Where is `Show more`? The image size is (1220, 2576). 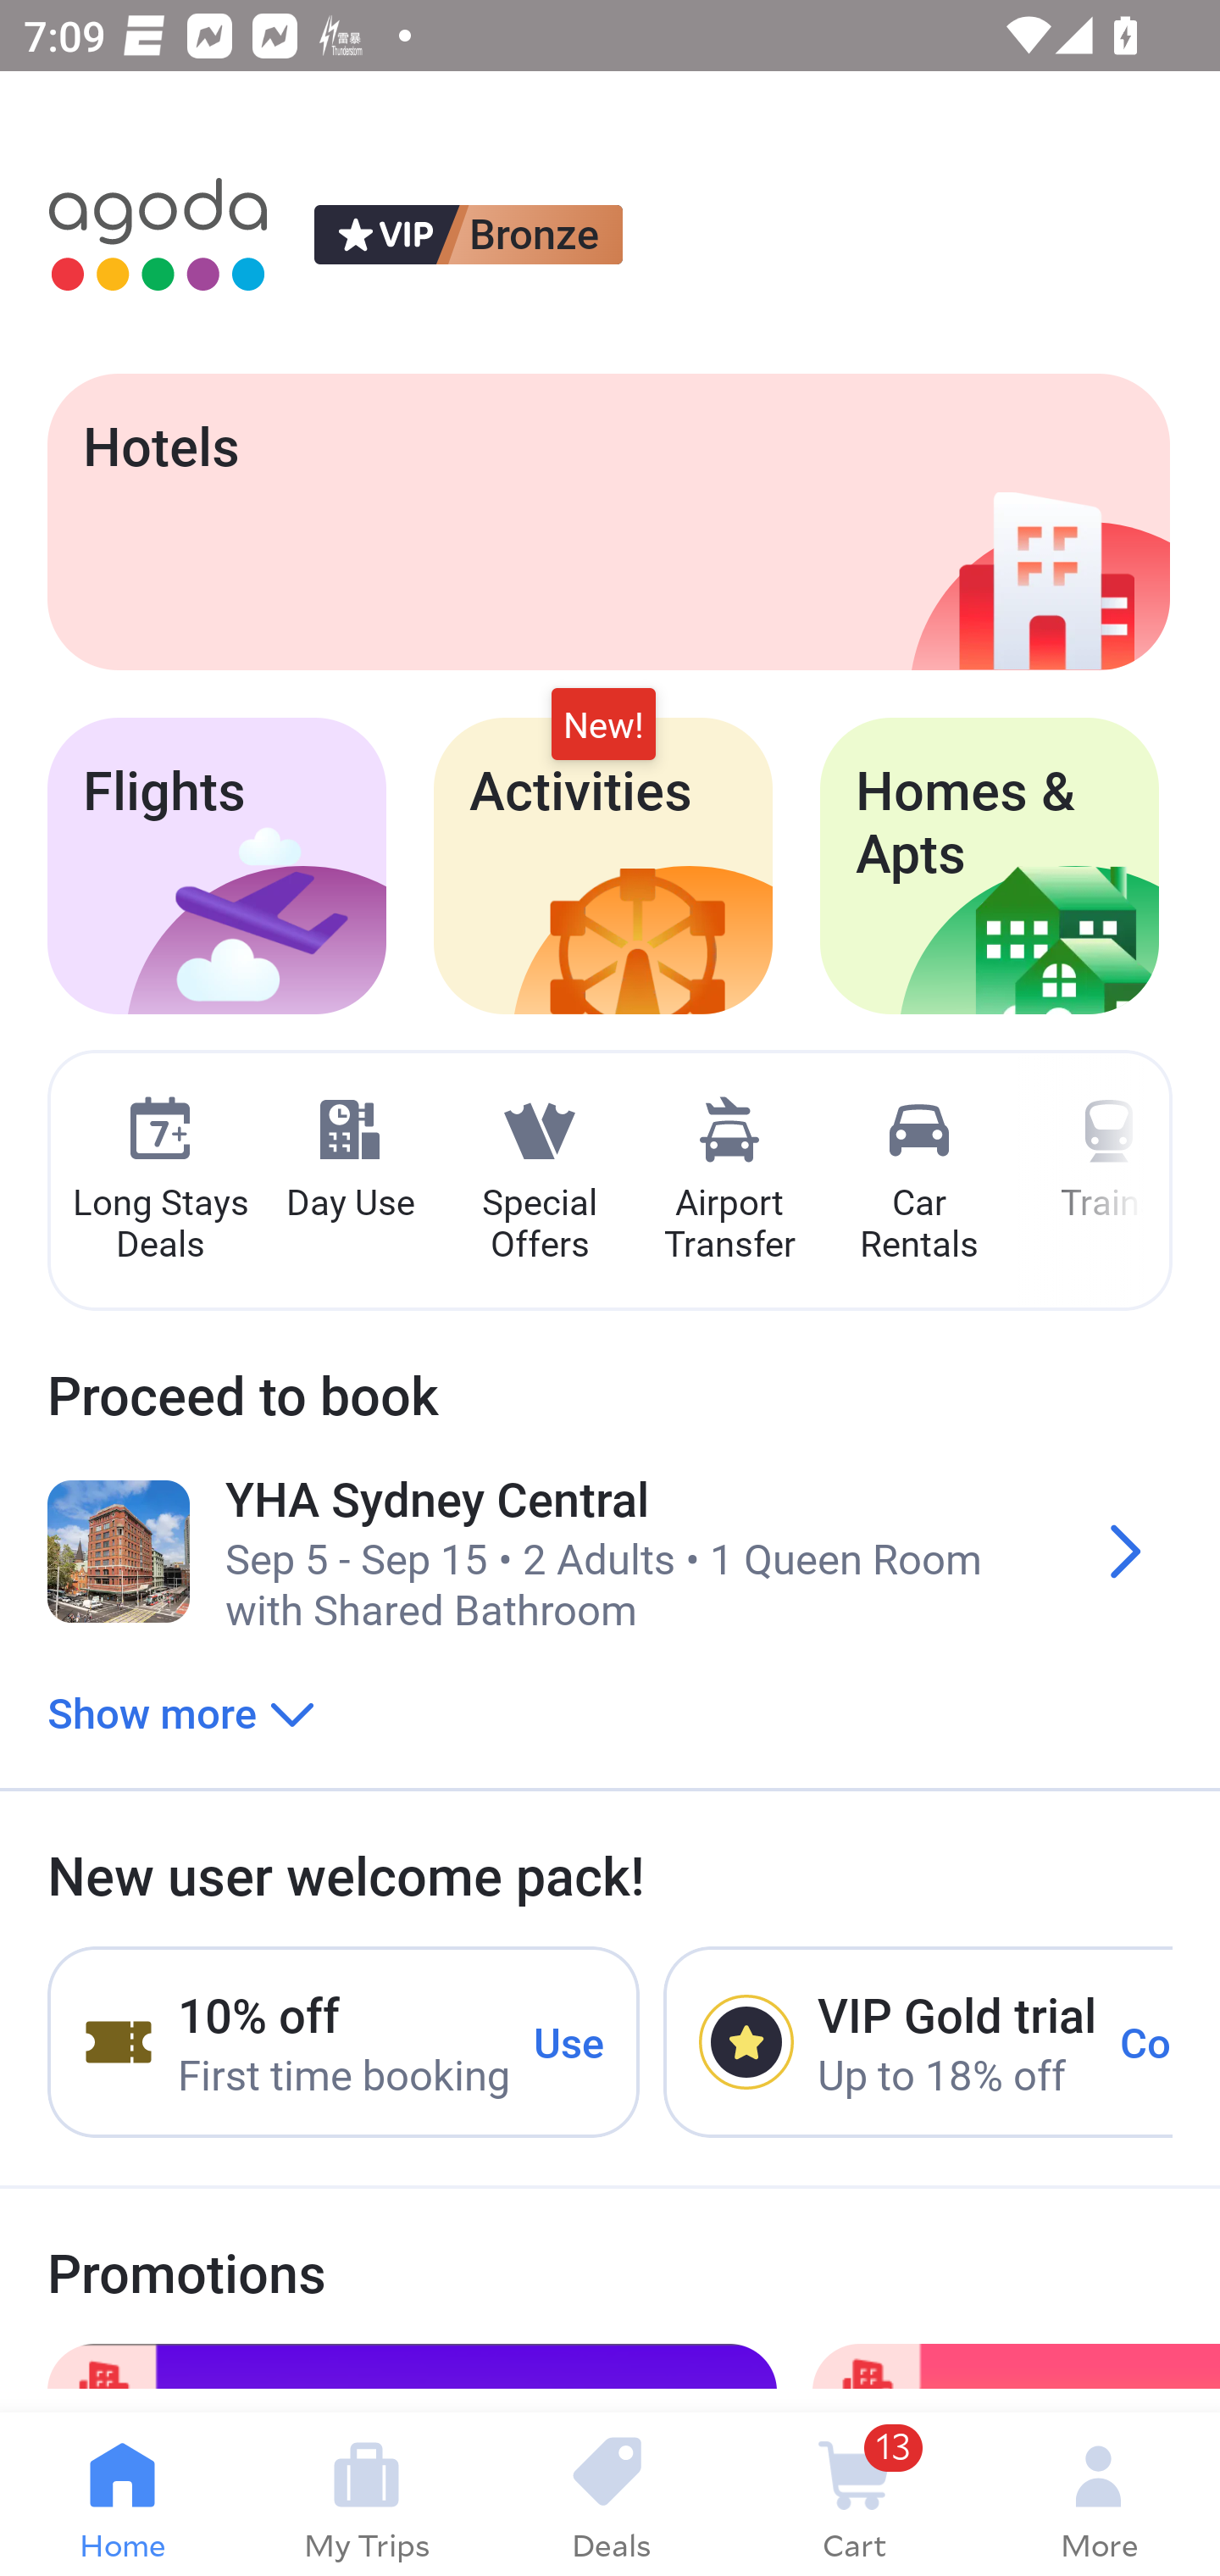 Show more is located at coordinates (181, 1712).